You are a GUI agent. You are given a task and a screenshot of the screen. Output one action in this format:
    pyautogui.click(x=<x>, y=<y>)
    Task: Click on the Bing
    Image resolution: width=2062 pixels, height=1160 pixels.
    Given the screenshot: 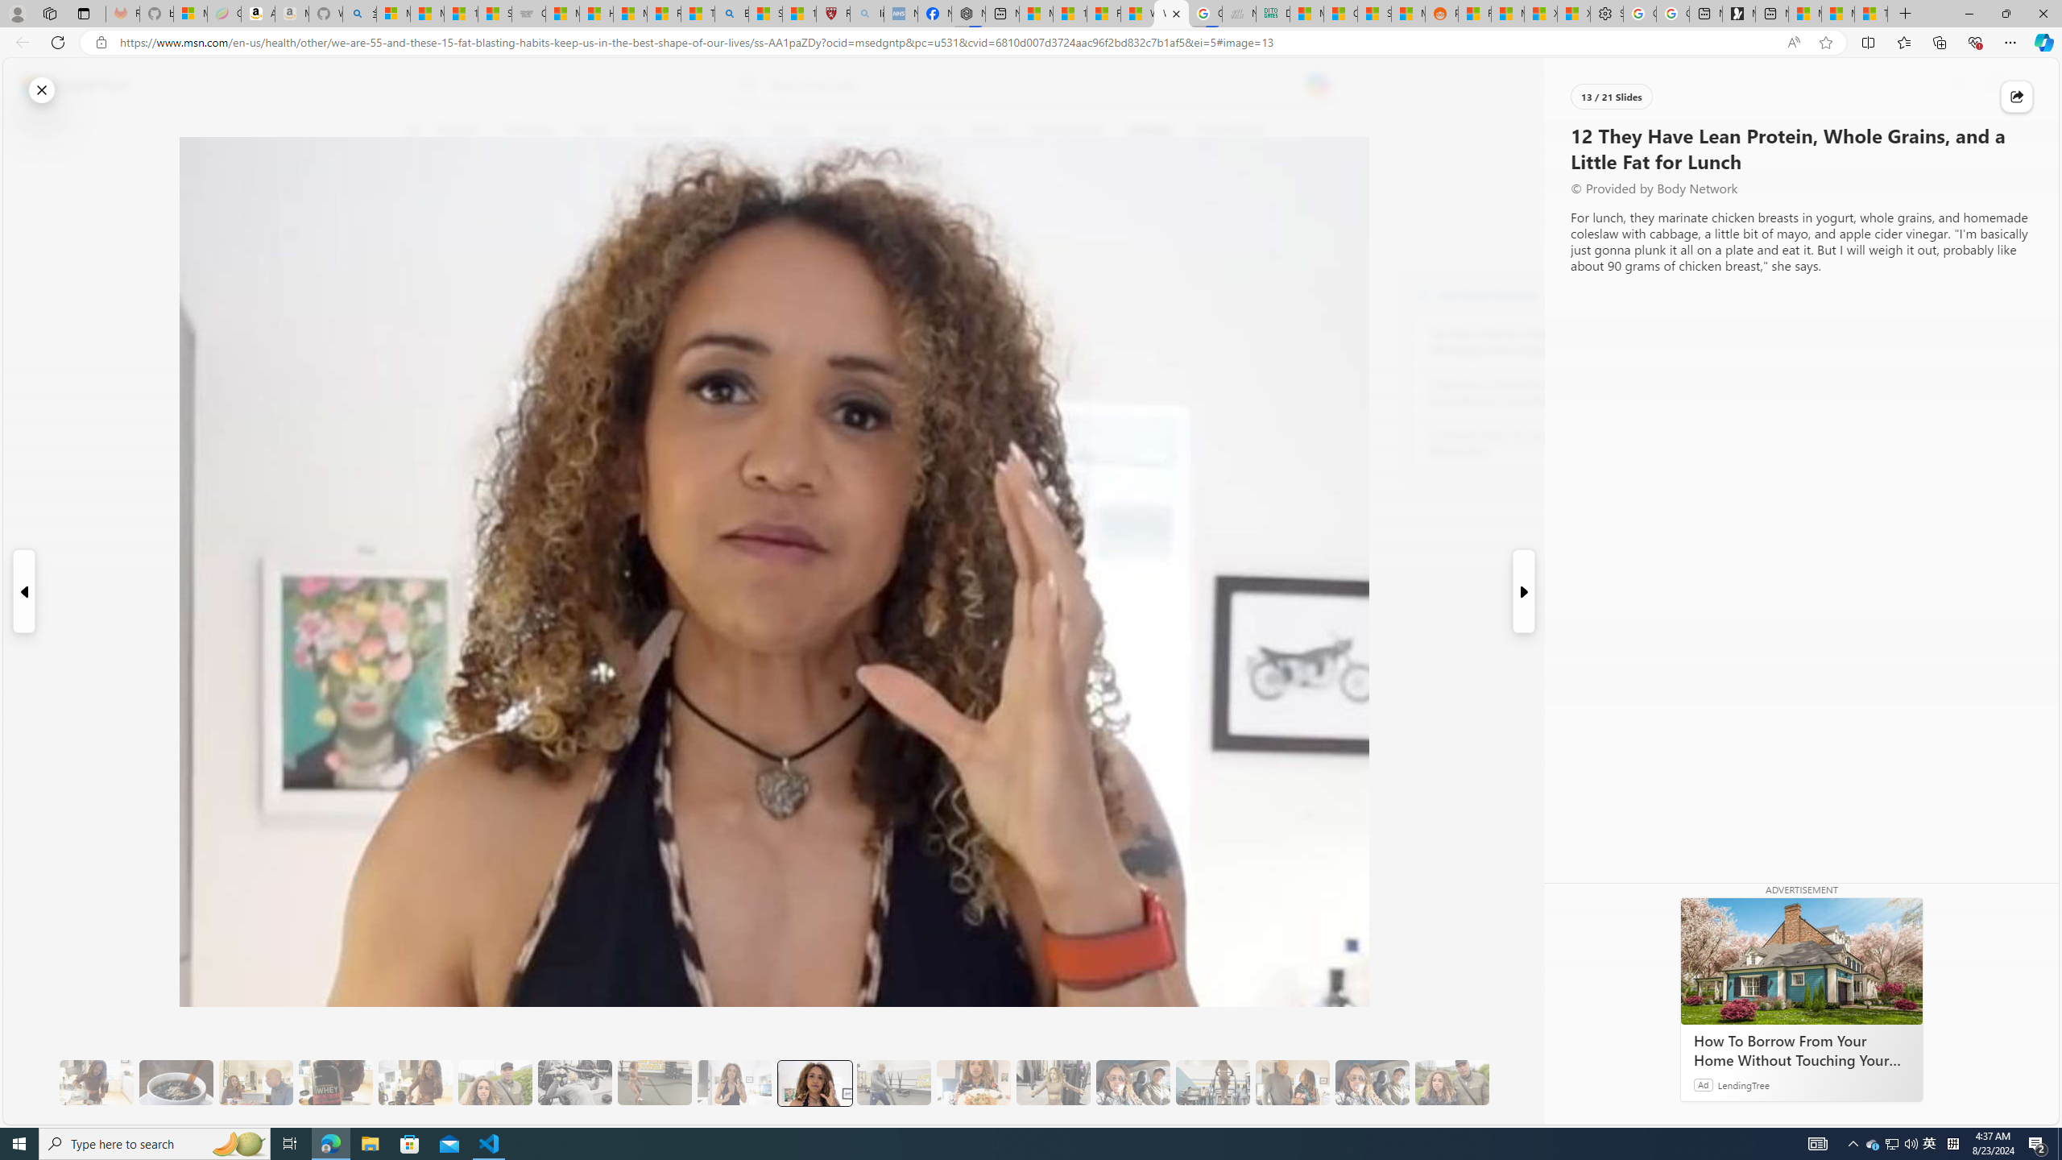 What is the action you would take?
    pyautogui.click(x=731, y=14)
    